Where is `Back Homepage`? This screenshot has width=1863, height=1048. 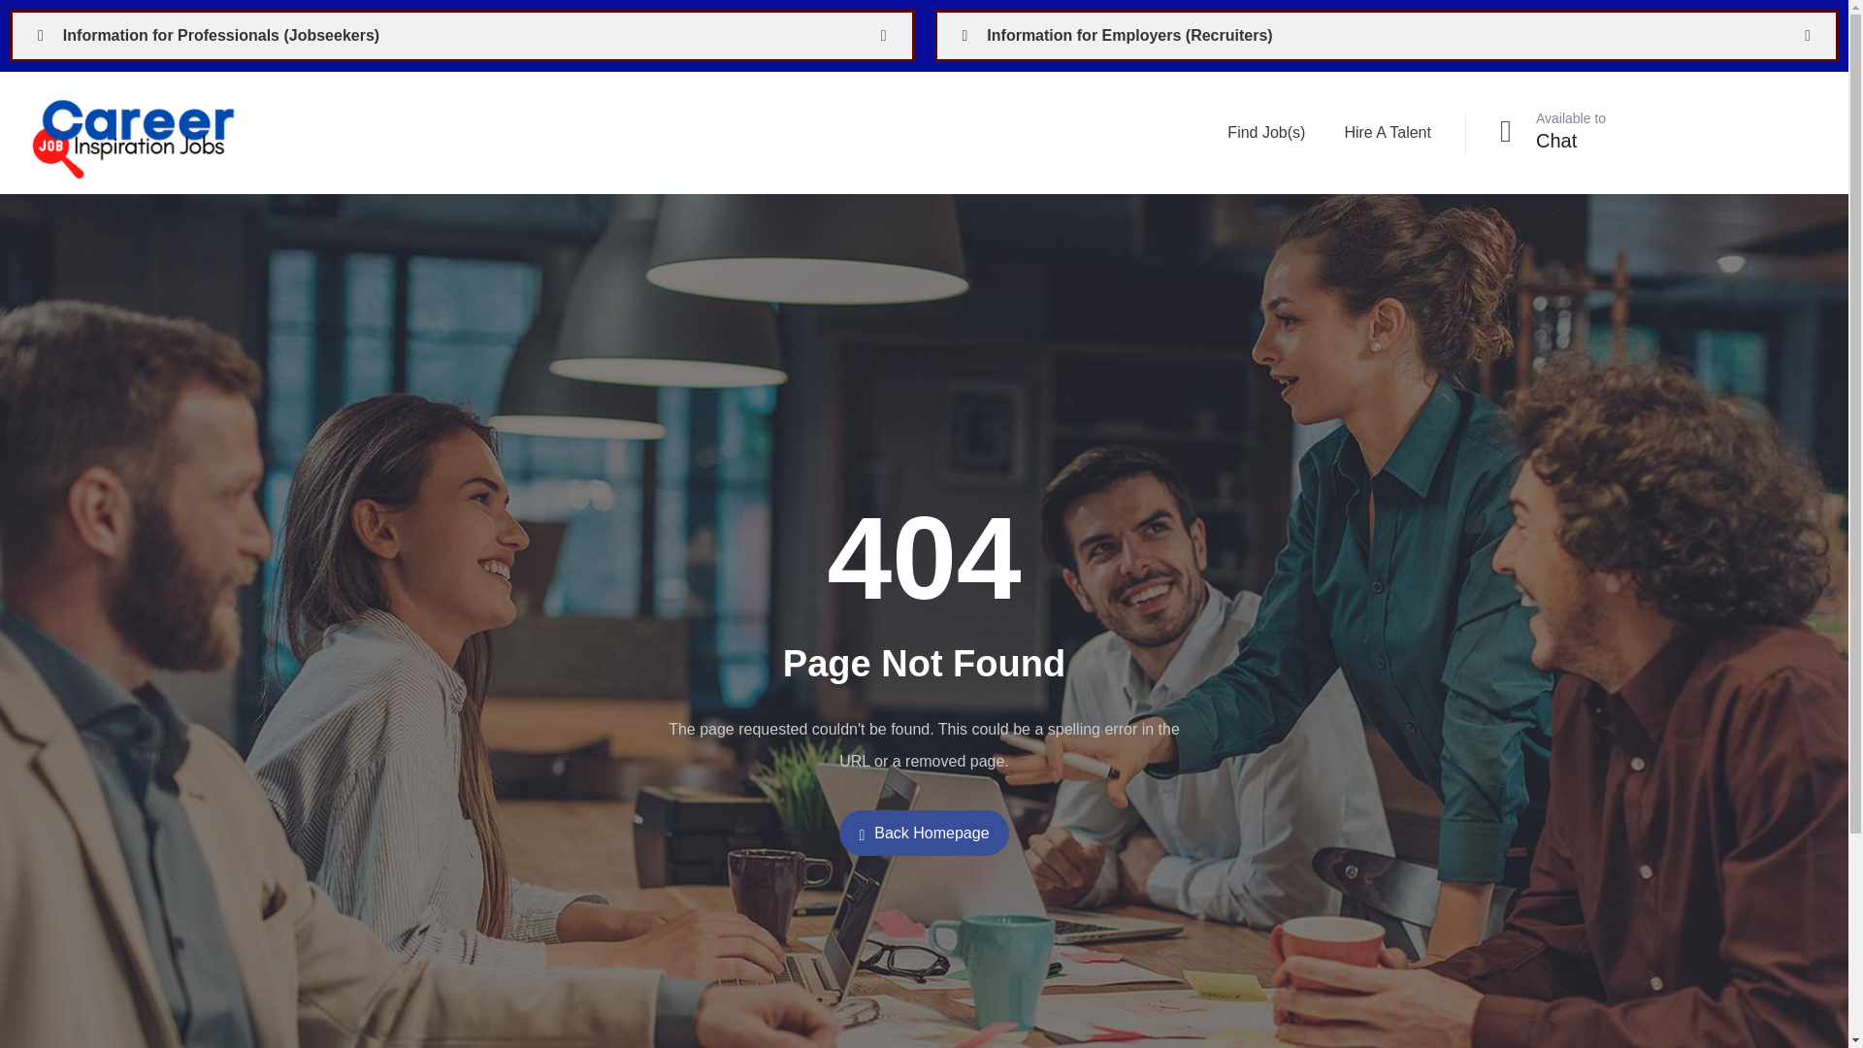
Back Homepage is located at coordinates (924, 833).